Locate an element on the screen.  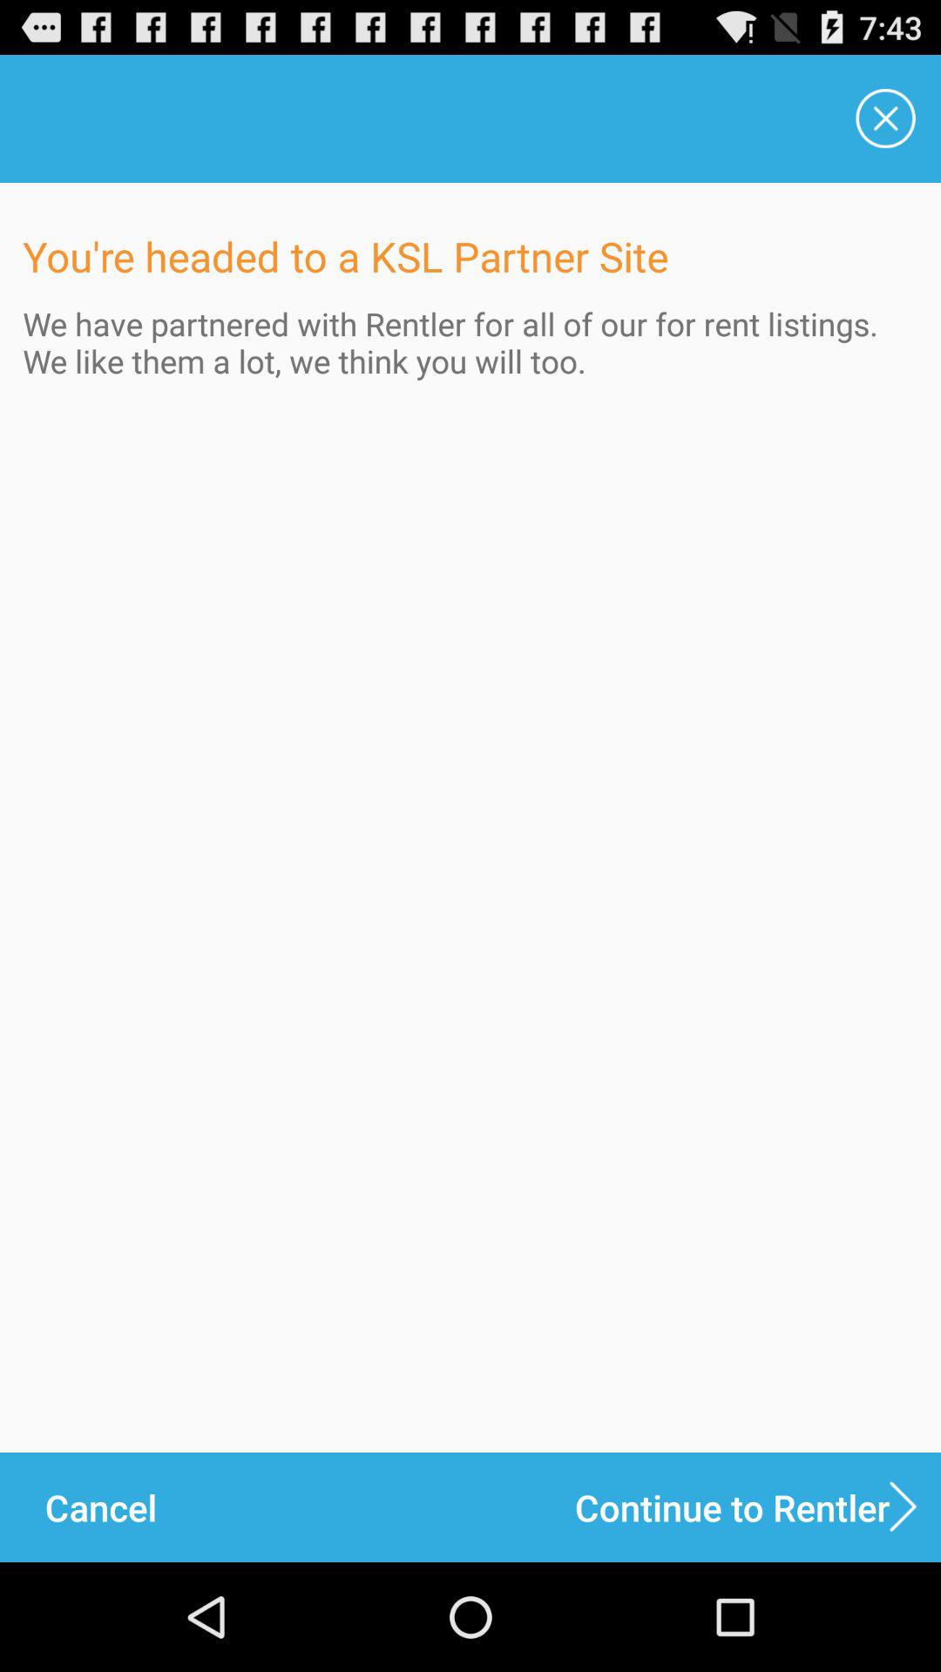
click the icon below we have partnered icon is located at coordinates (758, 1507).